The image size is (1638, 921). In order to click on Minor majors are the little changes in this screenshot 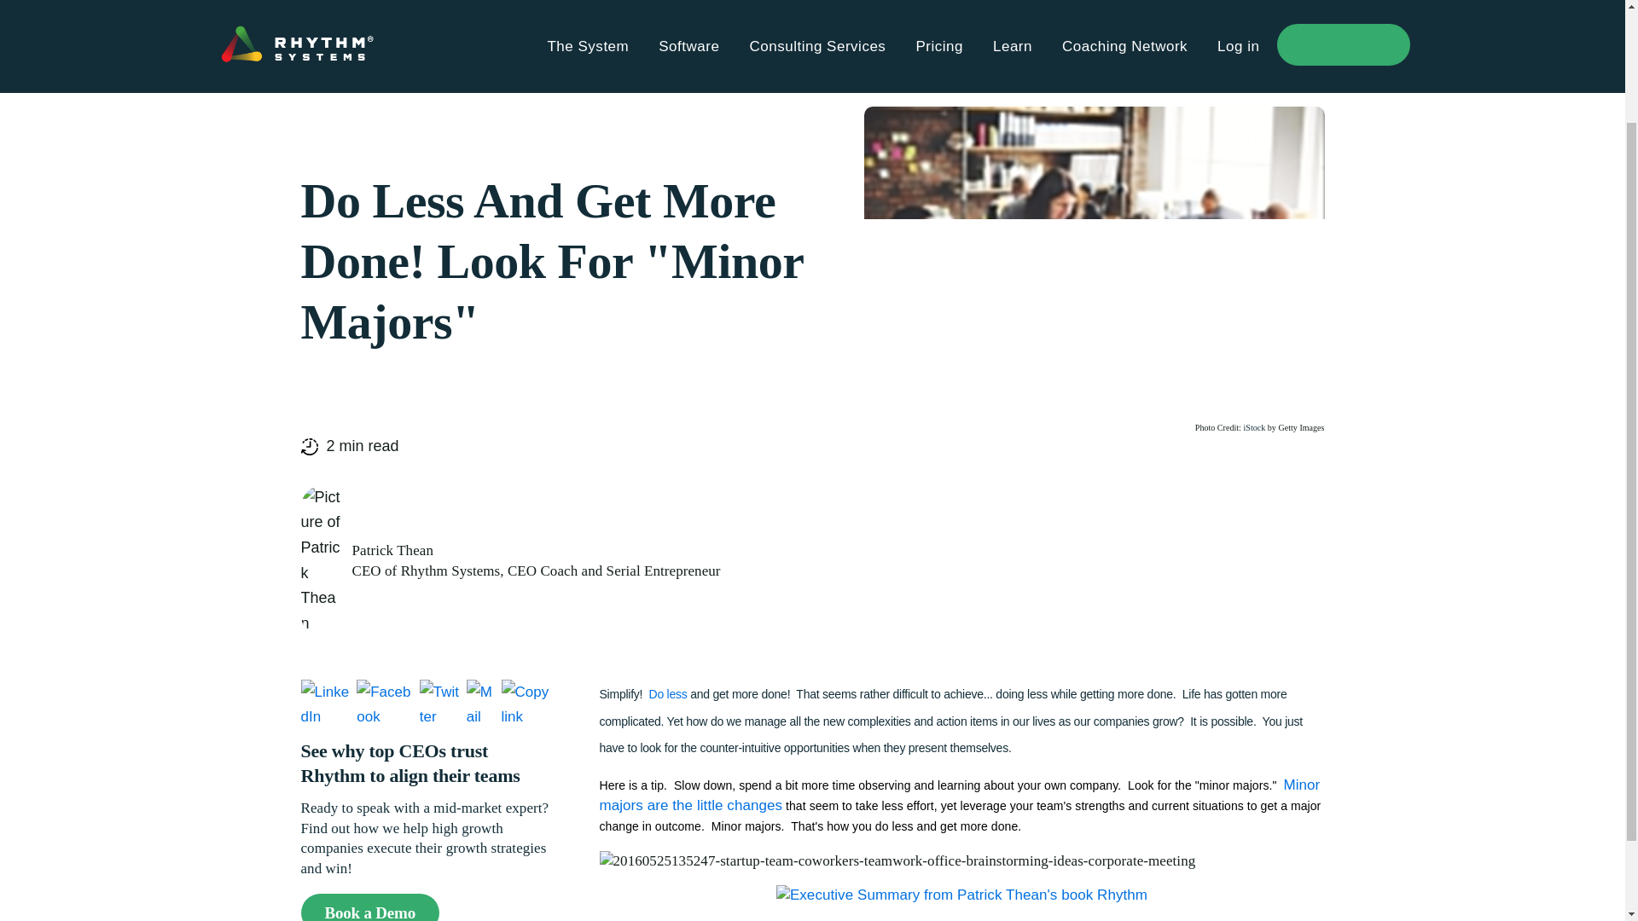, I will do `click(959, 795)`.